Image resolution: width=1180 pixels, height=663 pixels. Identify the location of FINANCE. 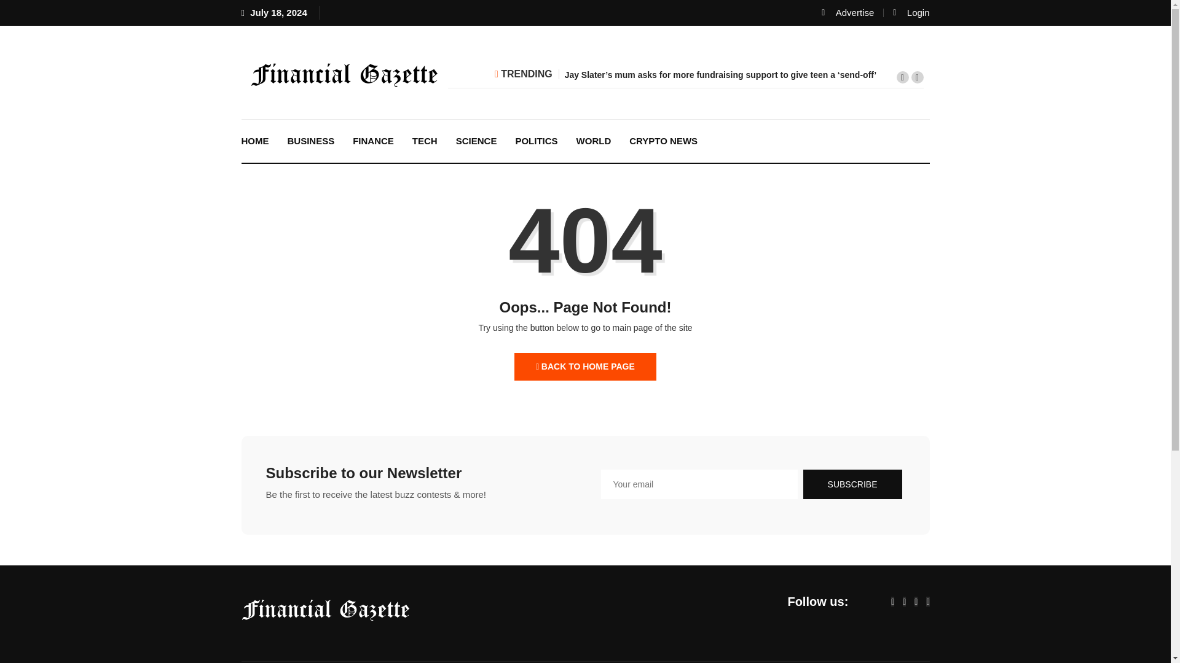
(373, 141).